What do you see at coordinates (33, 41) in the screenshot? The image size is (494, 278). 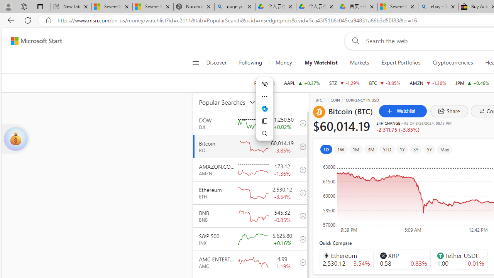 I see `Skip to content` at bounding box center [33, 41].